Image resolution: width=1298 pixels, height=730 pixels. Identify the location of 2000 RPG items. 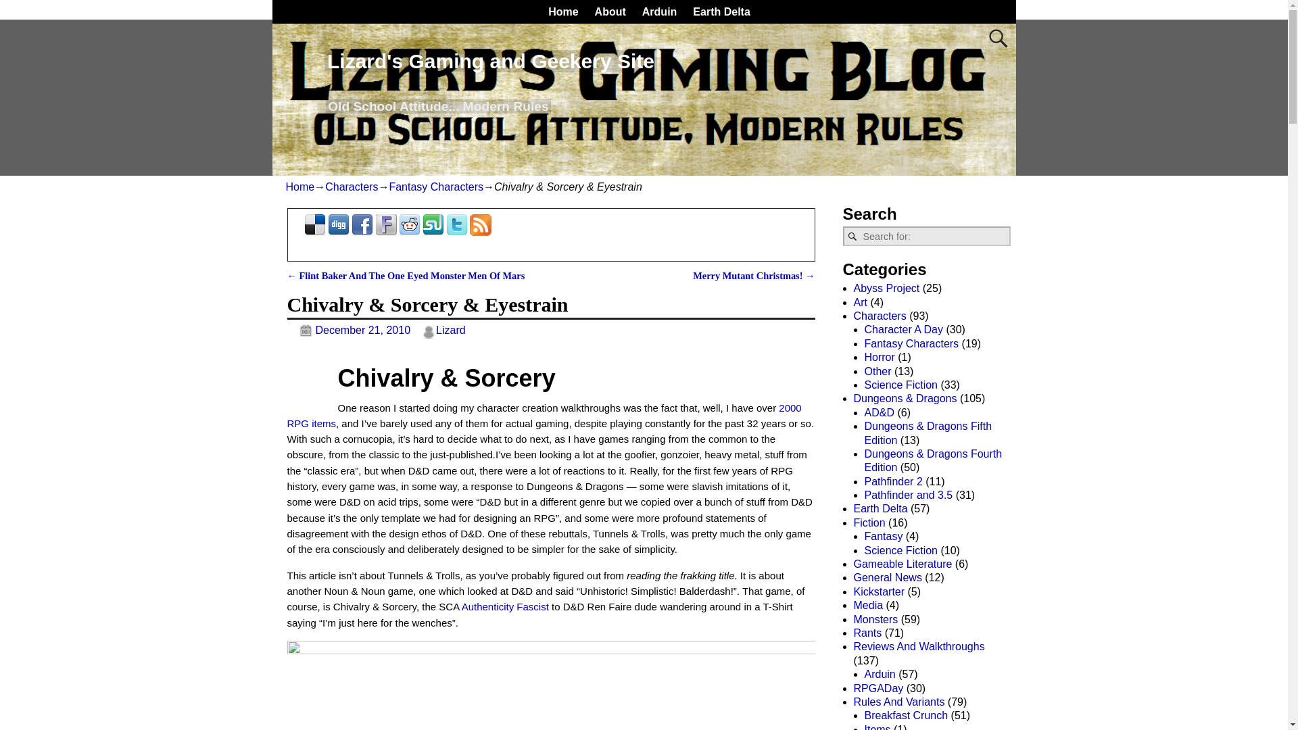
(544, 415).